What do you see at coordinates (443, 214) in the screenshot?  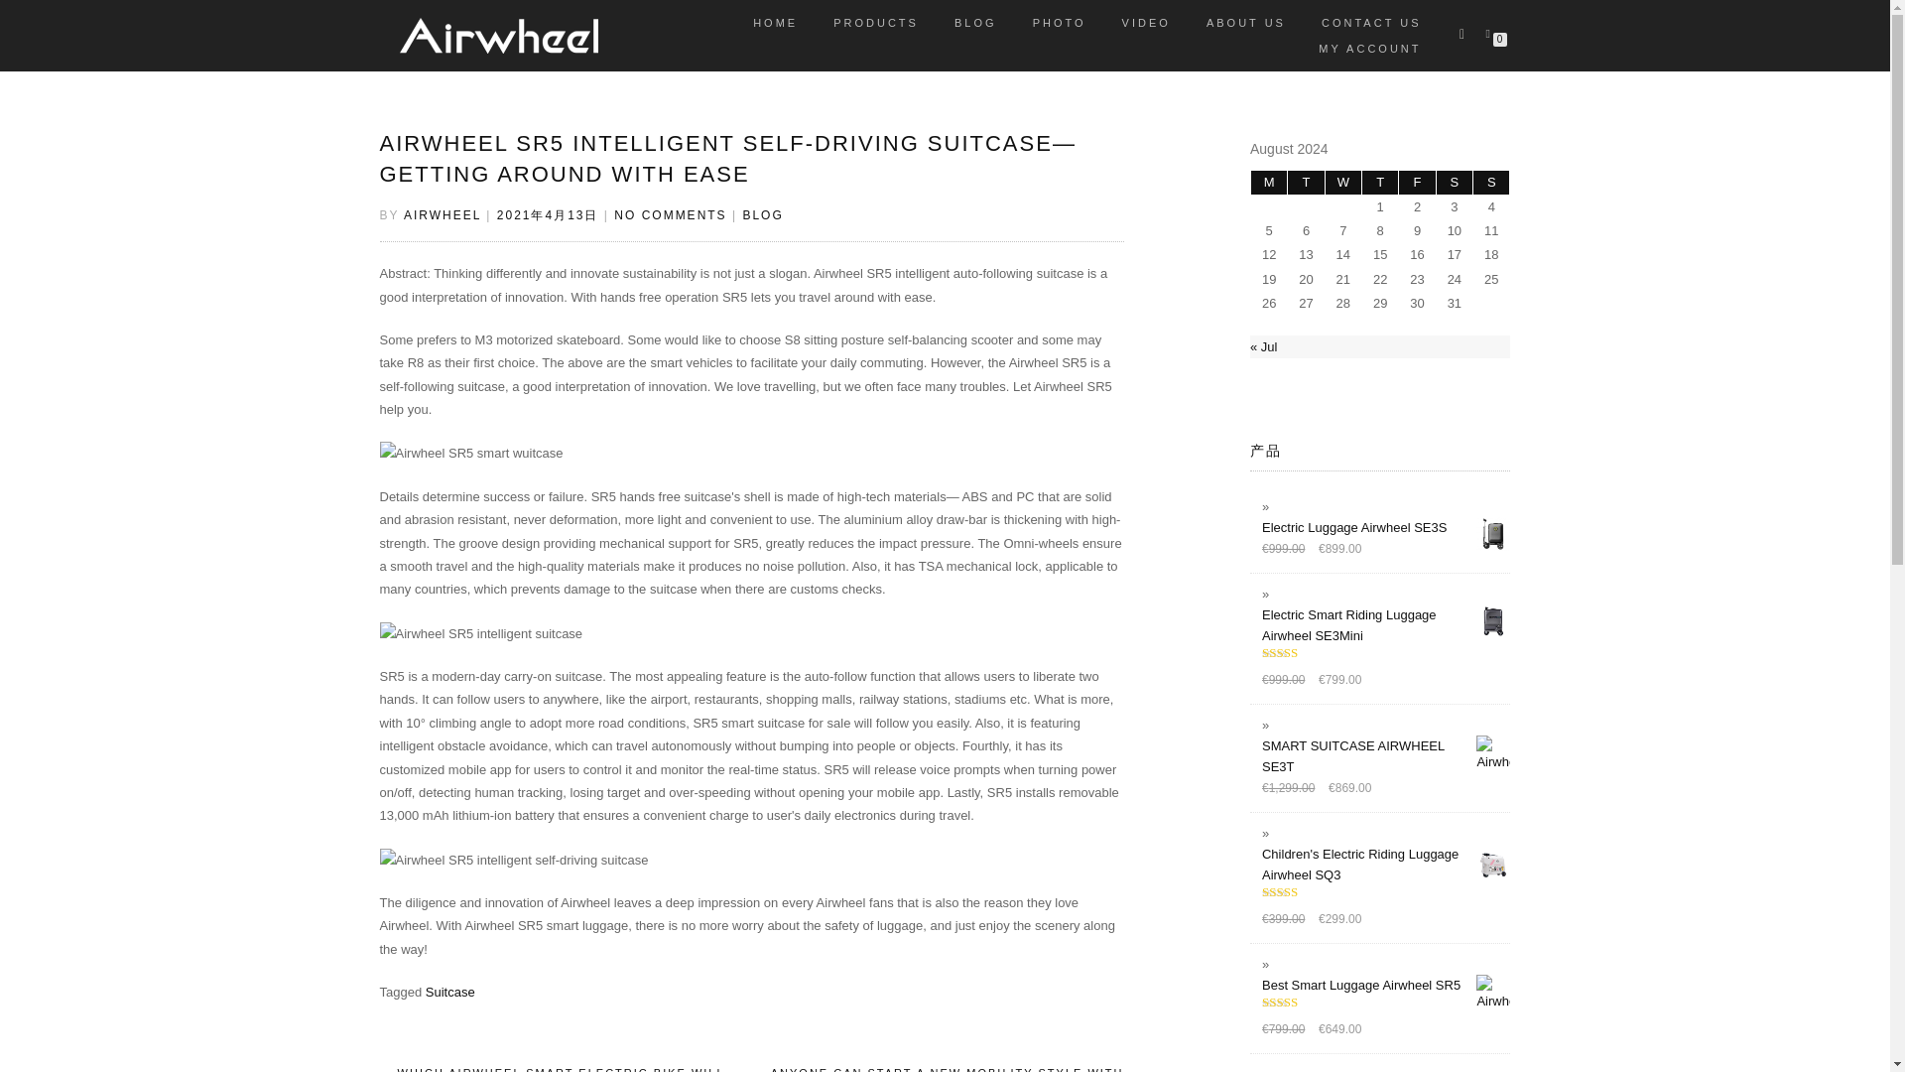 I see `AIRWHEEL` at bounding box center [443, 214].